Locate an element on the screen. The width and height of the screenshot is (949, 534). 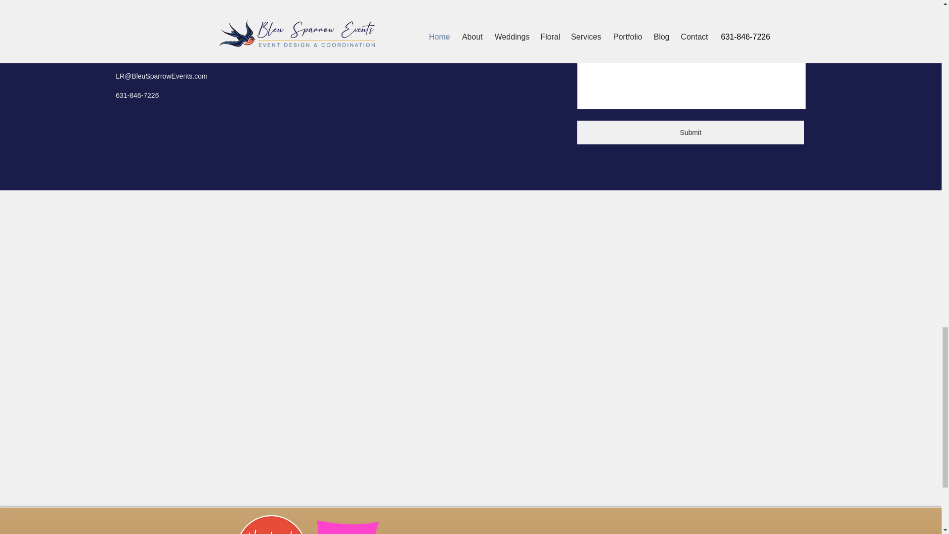
Submit is located at coordinates (690, 133).